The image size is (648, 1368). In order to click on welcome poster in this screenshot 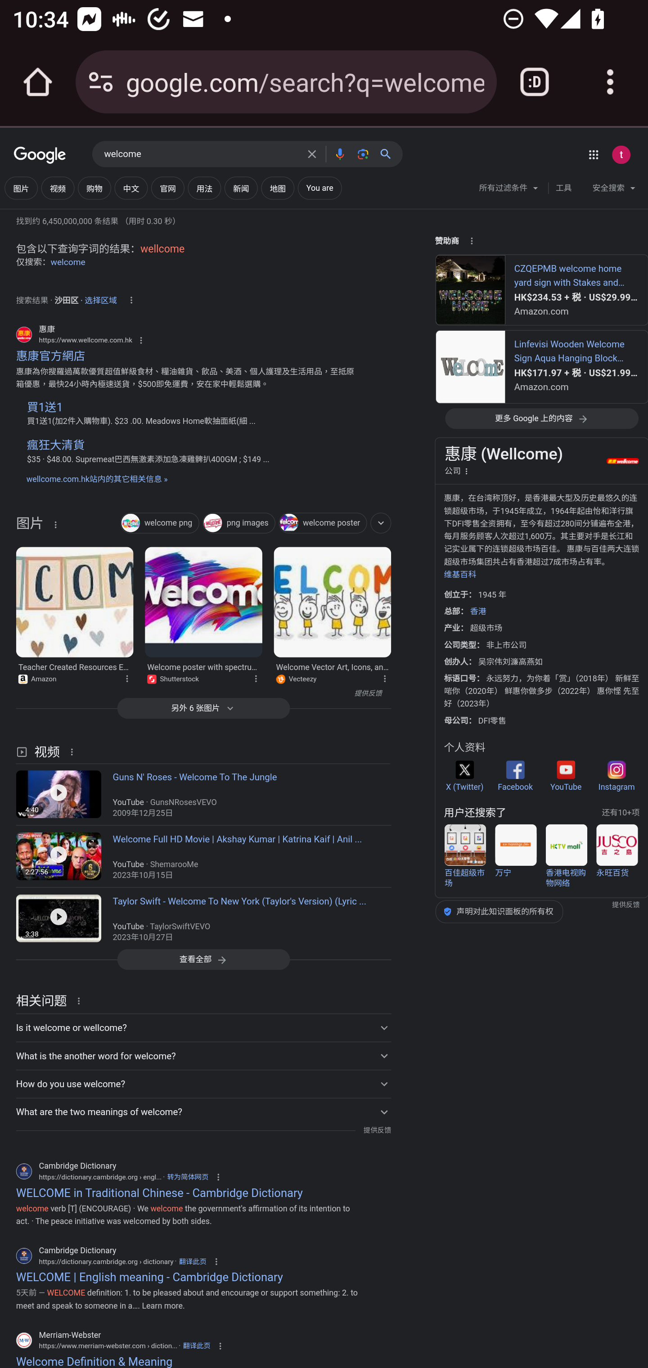, I will do `click(322, 524)`.